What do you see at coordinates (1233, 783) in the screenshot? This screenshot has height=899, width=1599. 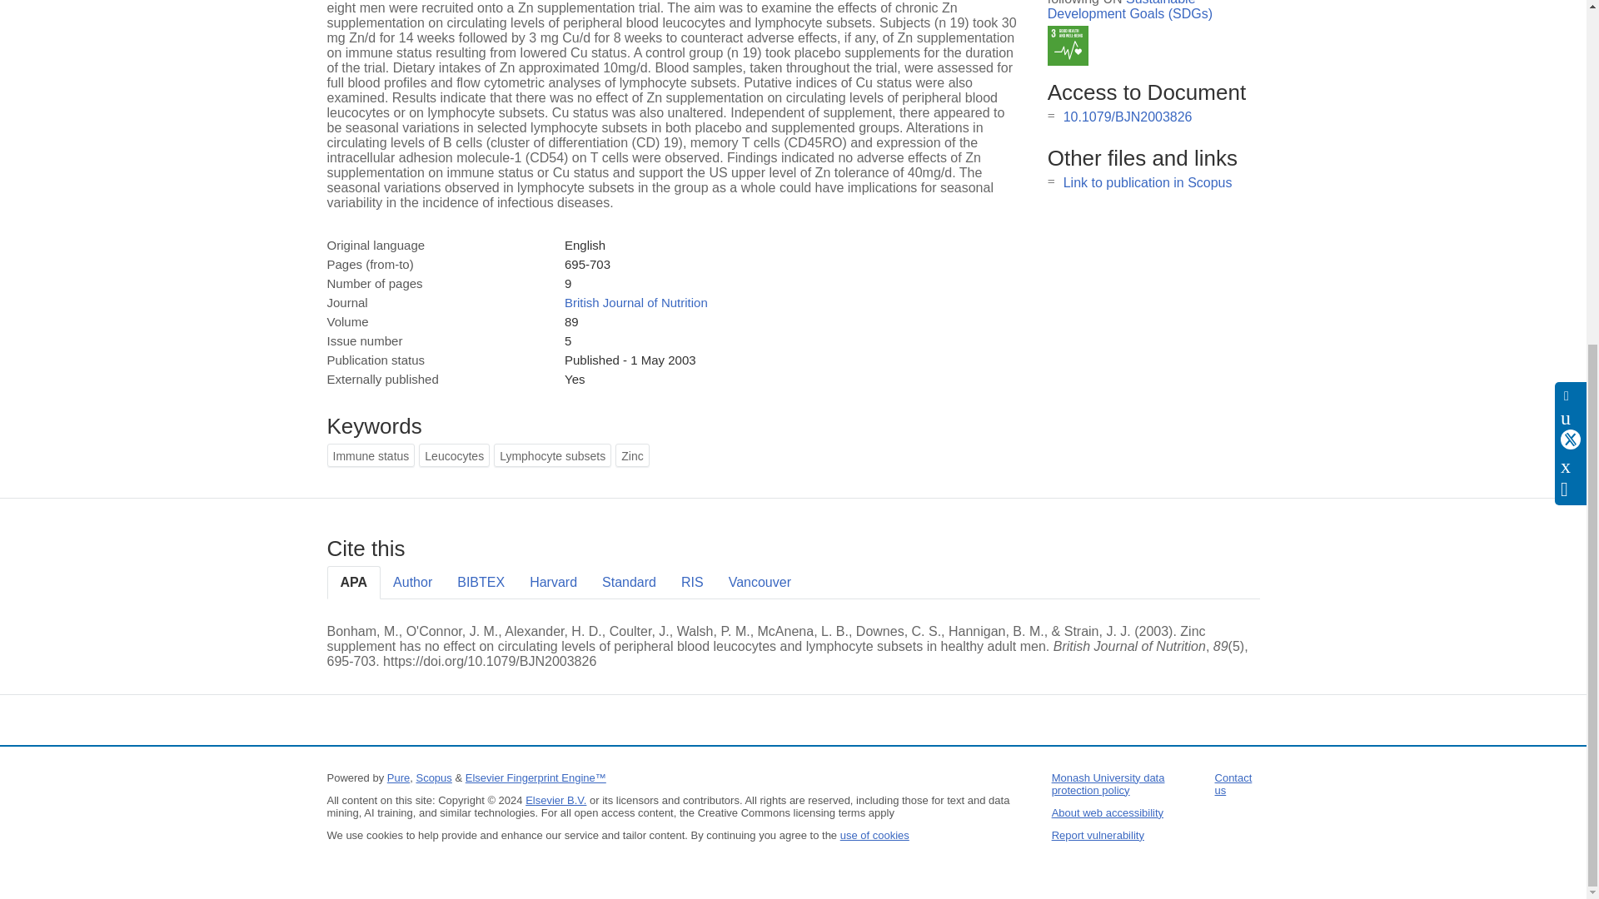 I see `Contact us` at bounding box center [1233, 783].